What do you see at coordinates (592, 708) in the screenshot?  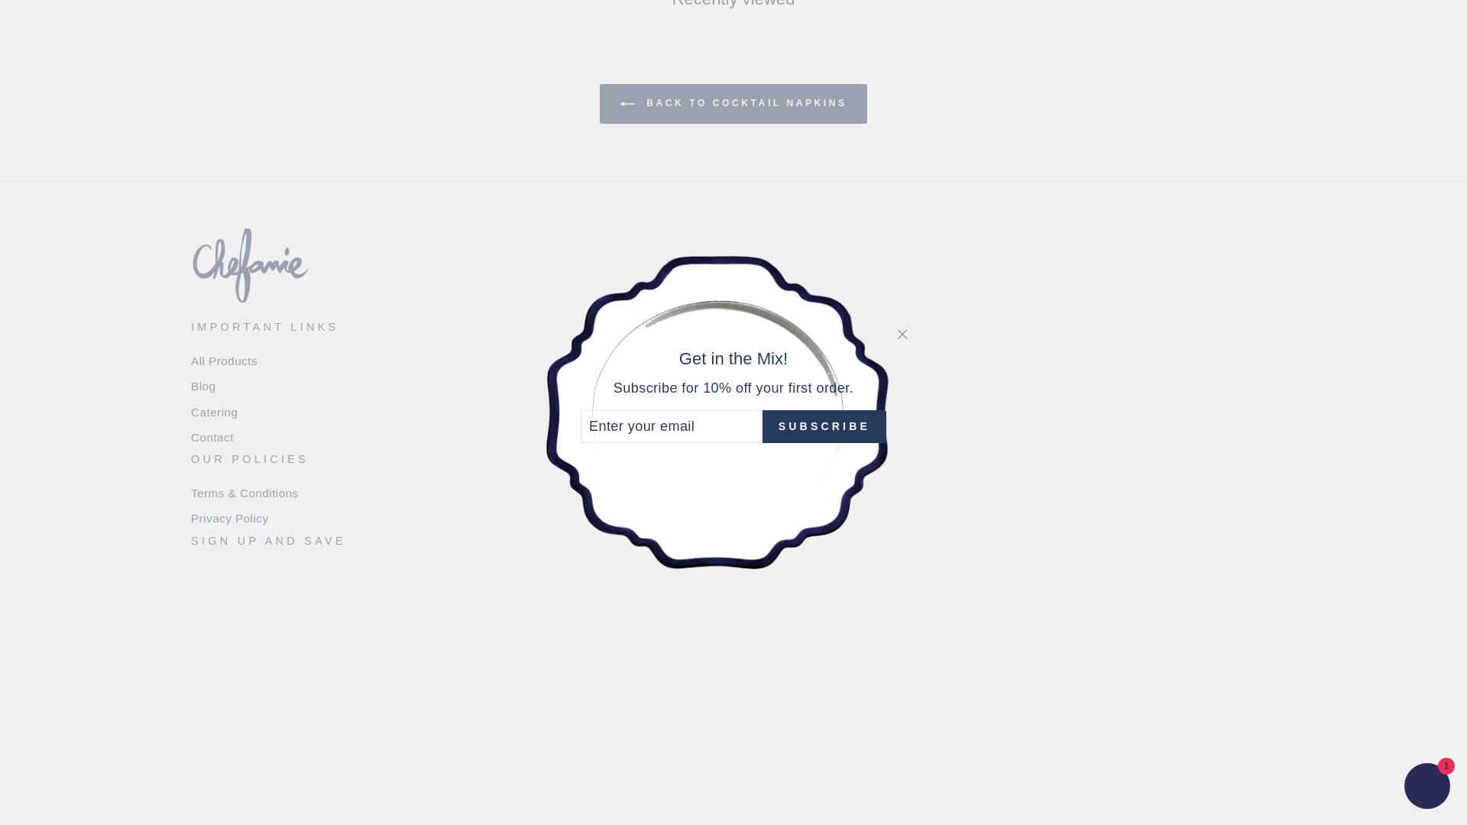 I see `Apple Pay` at bounding box center [592, 708].